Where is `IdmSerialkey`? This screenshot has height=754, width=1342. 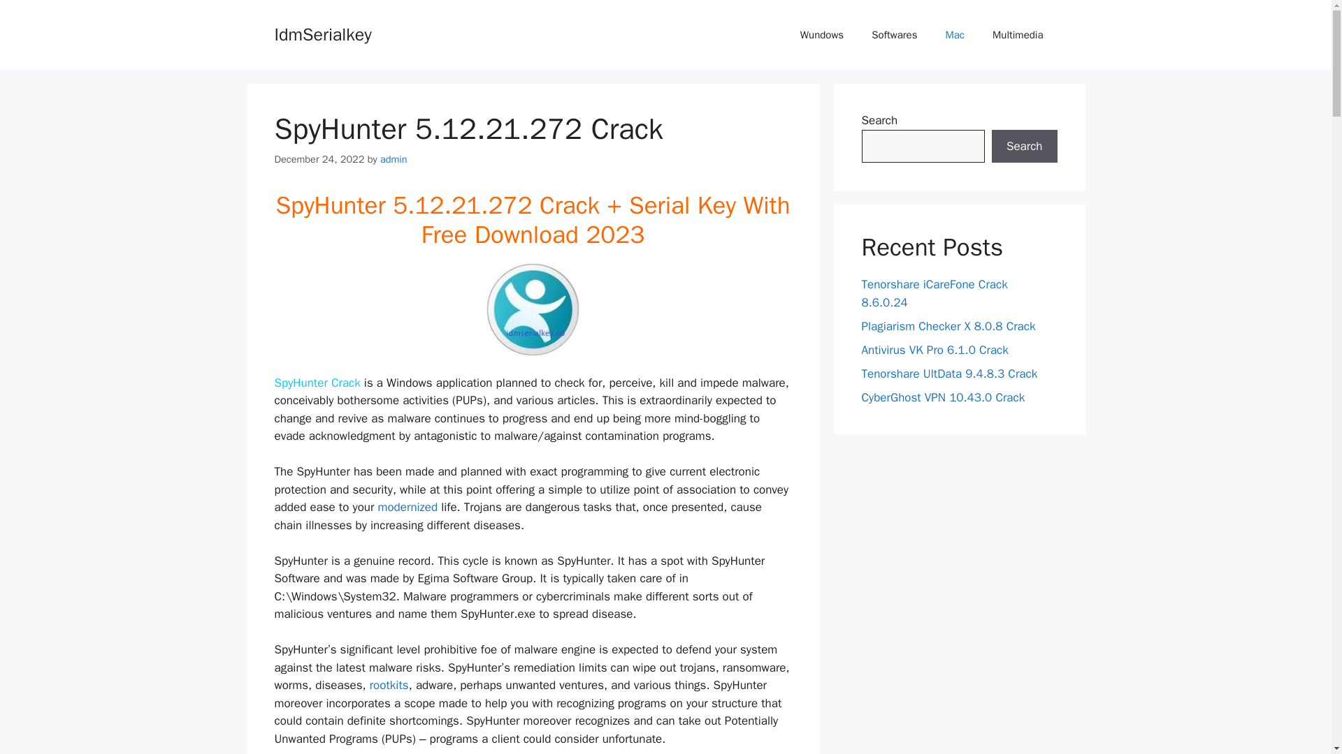 IdmSerialkey is located at coordinates (322, 34).